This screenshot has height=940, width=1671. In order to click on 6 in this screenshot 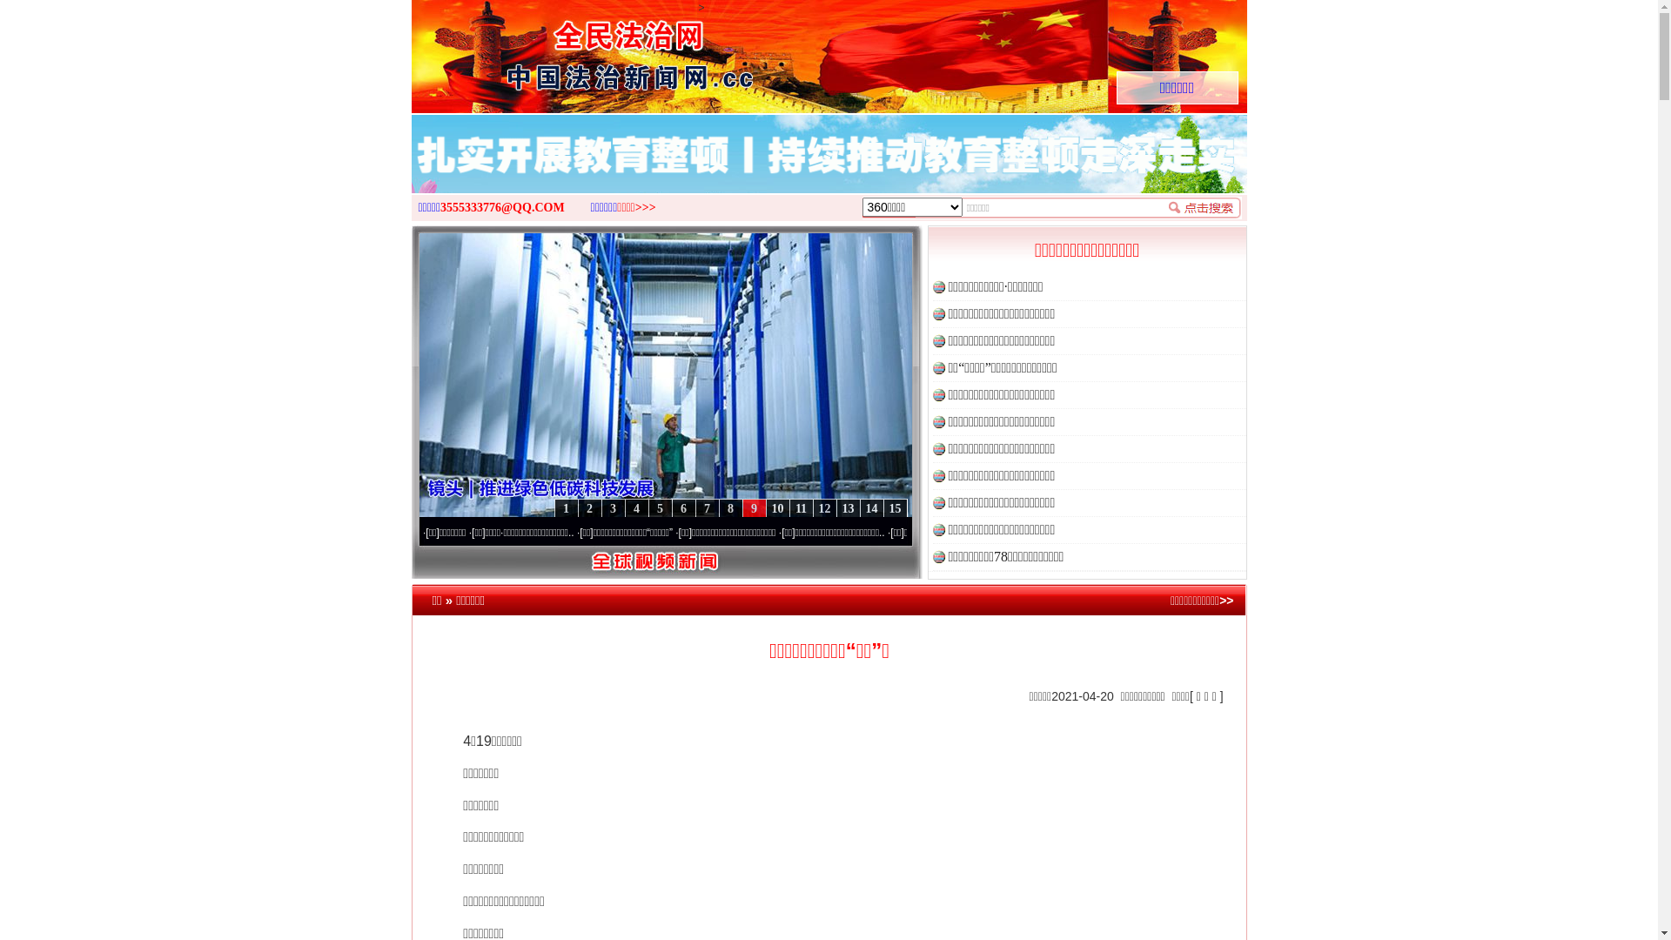, I will do `click(684, 508)`.